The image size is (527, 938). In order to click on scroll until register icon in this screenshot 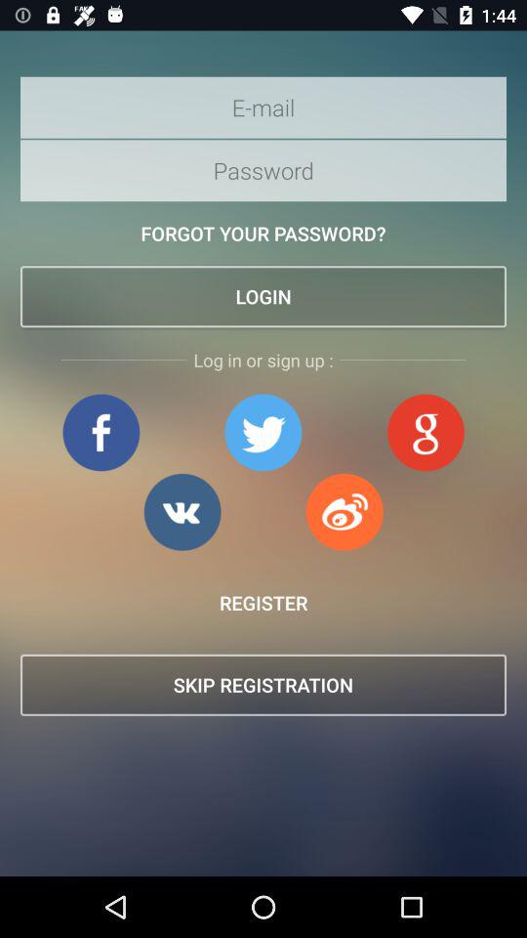, I will do `click(263, 602)`.